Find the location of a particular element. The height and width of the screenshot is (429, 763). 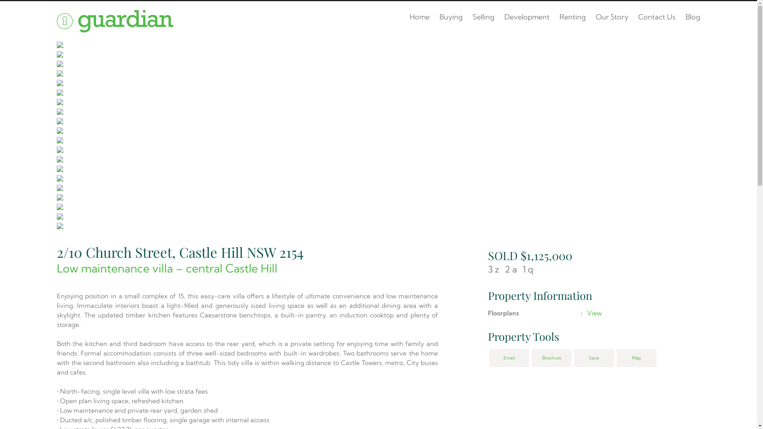

Map is located at coordinates (637, 358).